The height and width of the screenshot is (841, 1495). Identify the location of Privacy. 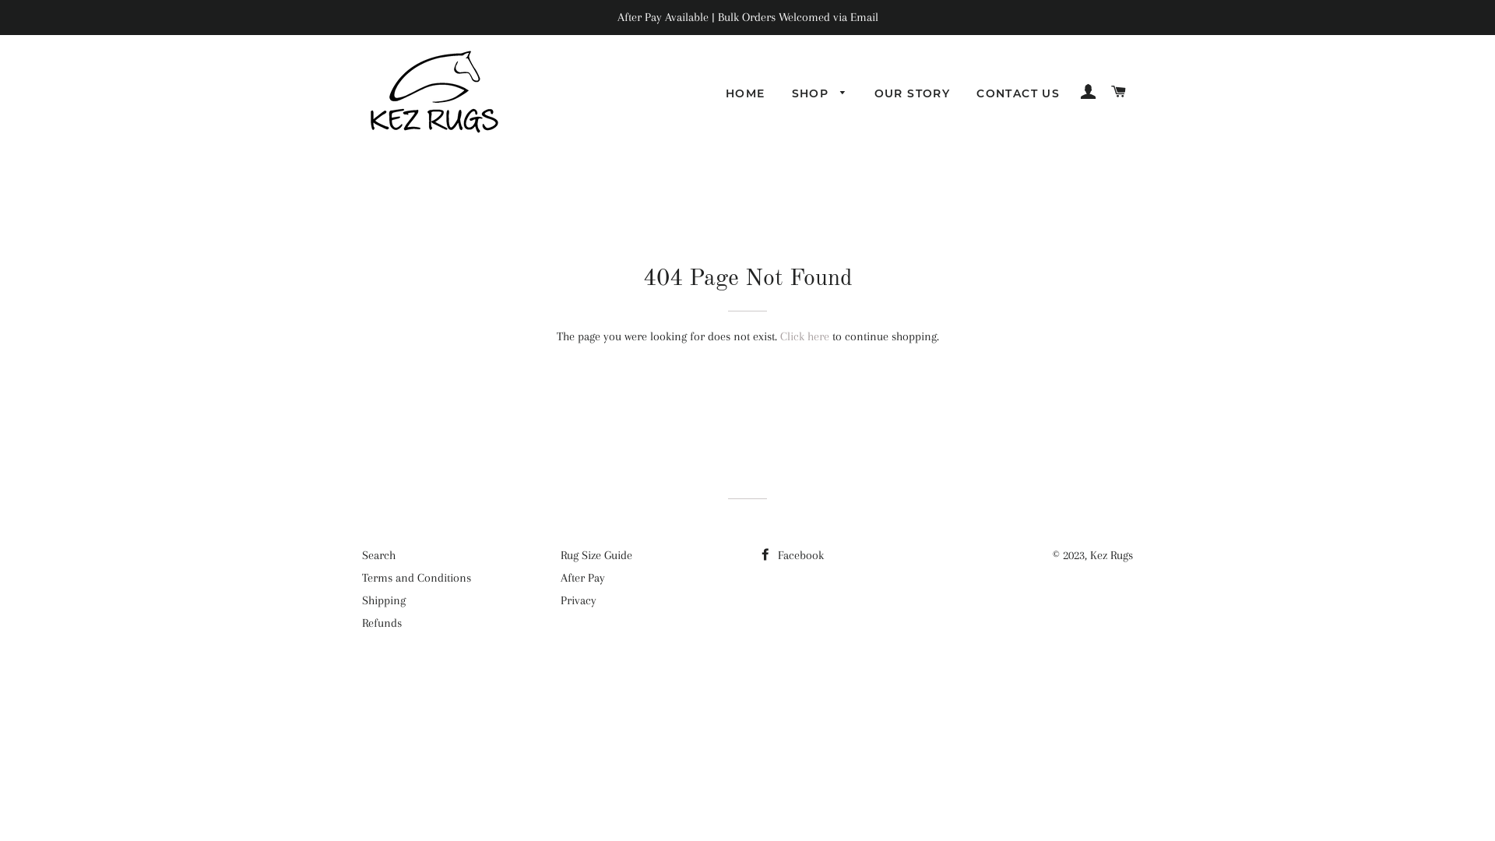
(579, 600).